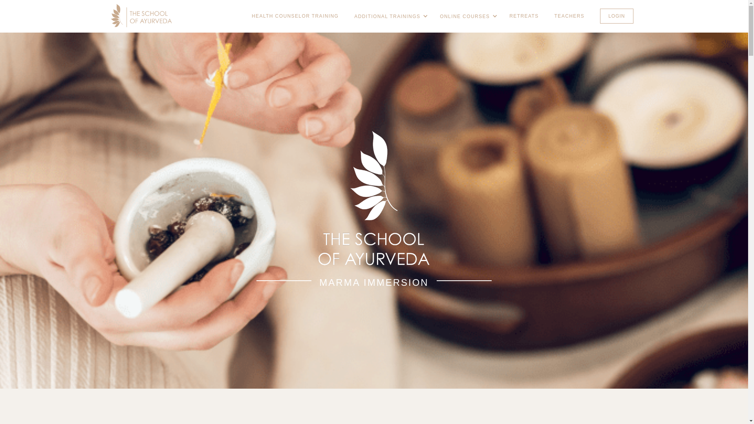 The image size is (754, 424). Describe the element at coordinates (617, 16) in the screenshot. I see `LOGIN` at that location.